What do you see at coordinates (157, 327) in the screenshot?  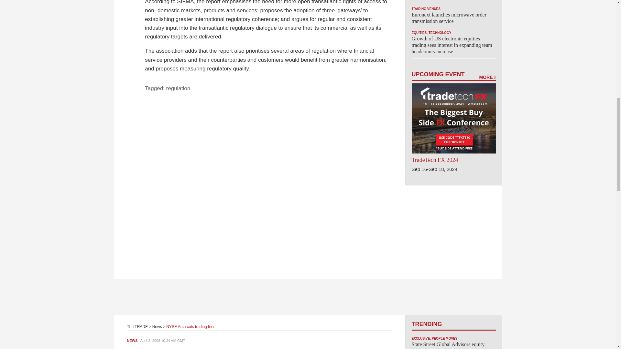 I see `Go to the News Category archives.` at bounding box center [157, 327].